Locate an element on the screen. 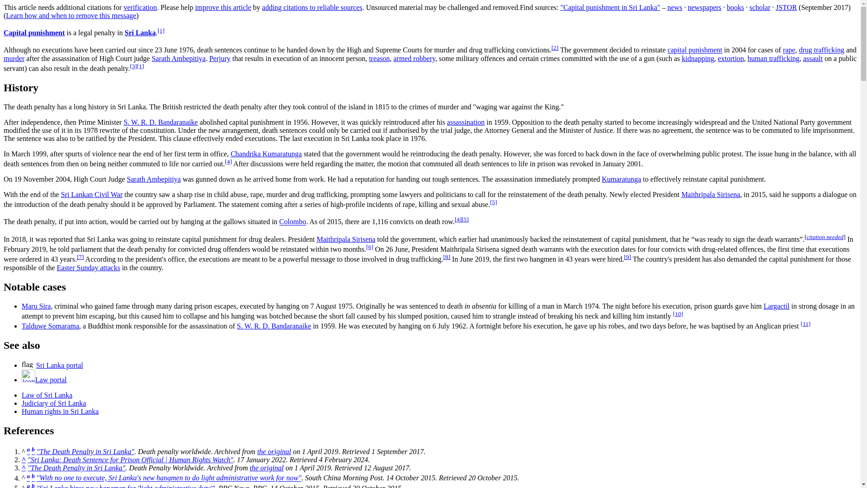  S. W. R. D. Bandaranaike is located at coordinates (161, 122).